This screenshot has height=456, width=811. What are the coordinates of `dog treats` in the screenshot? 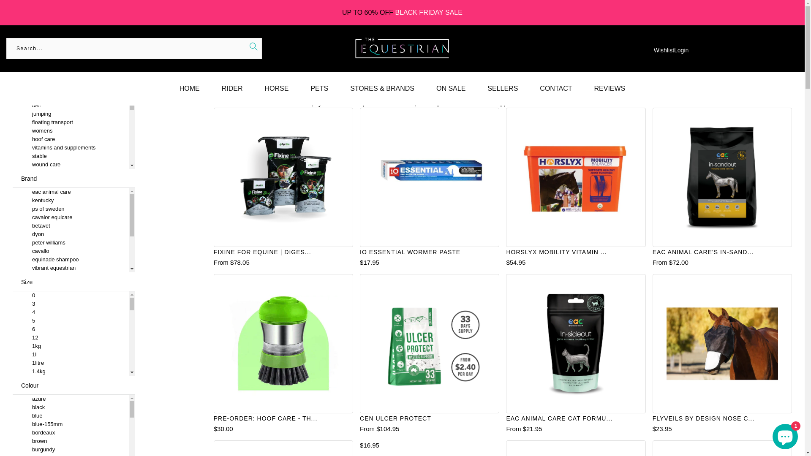 It's located at (71, 249).